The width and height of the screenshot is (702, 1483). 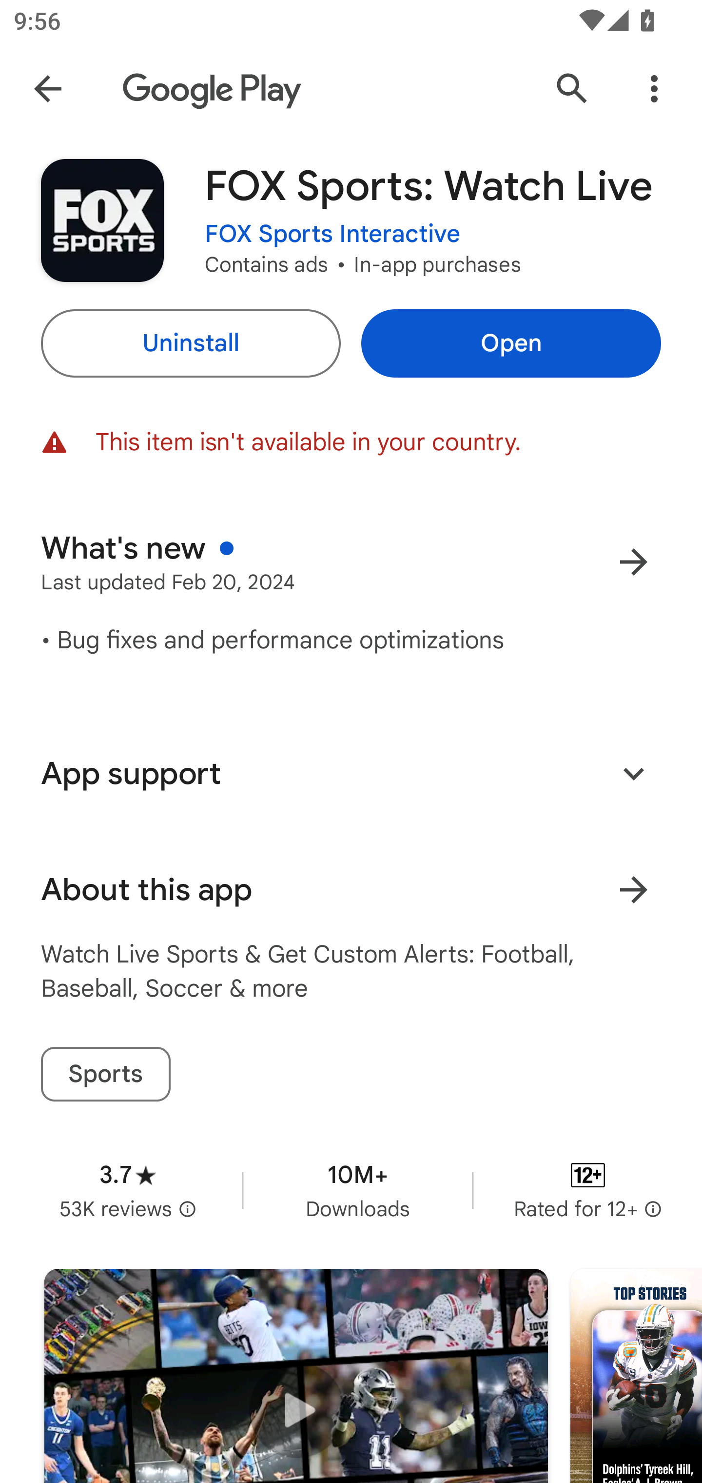 I want to click on Expand, so click(x=633, y=773).